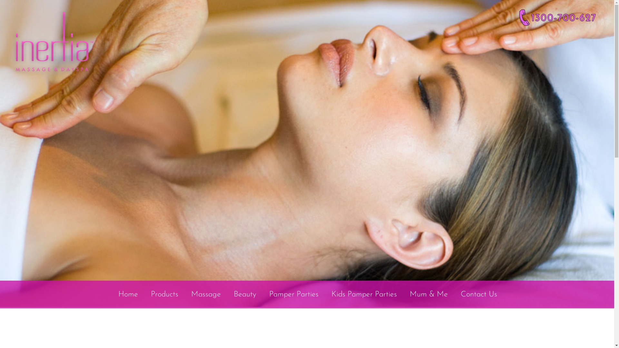 This screenshot has height=348, width=619. What do you see at coordinates (558, 17) in the screenshot?
I see `Mobile Beauty Therapists in Brisbane` at bounding box center [558, 17].